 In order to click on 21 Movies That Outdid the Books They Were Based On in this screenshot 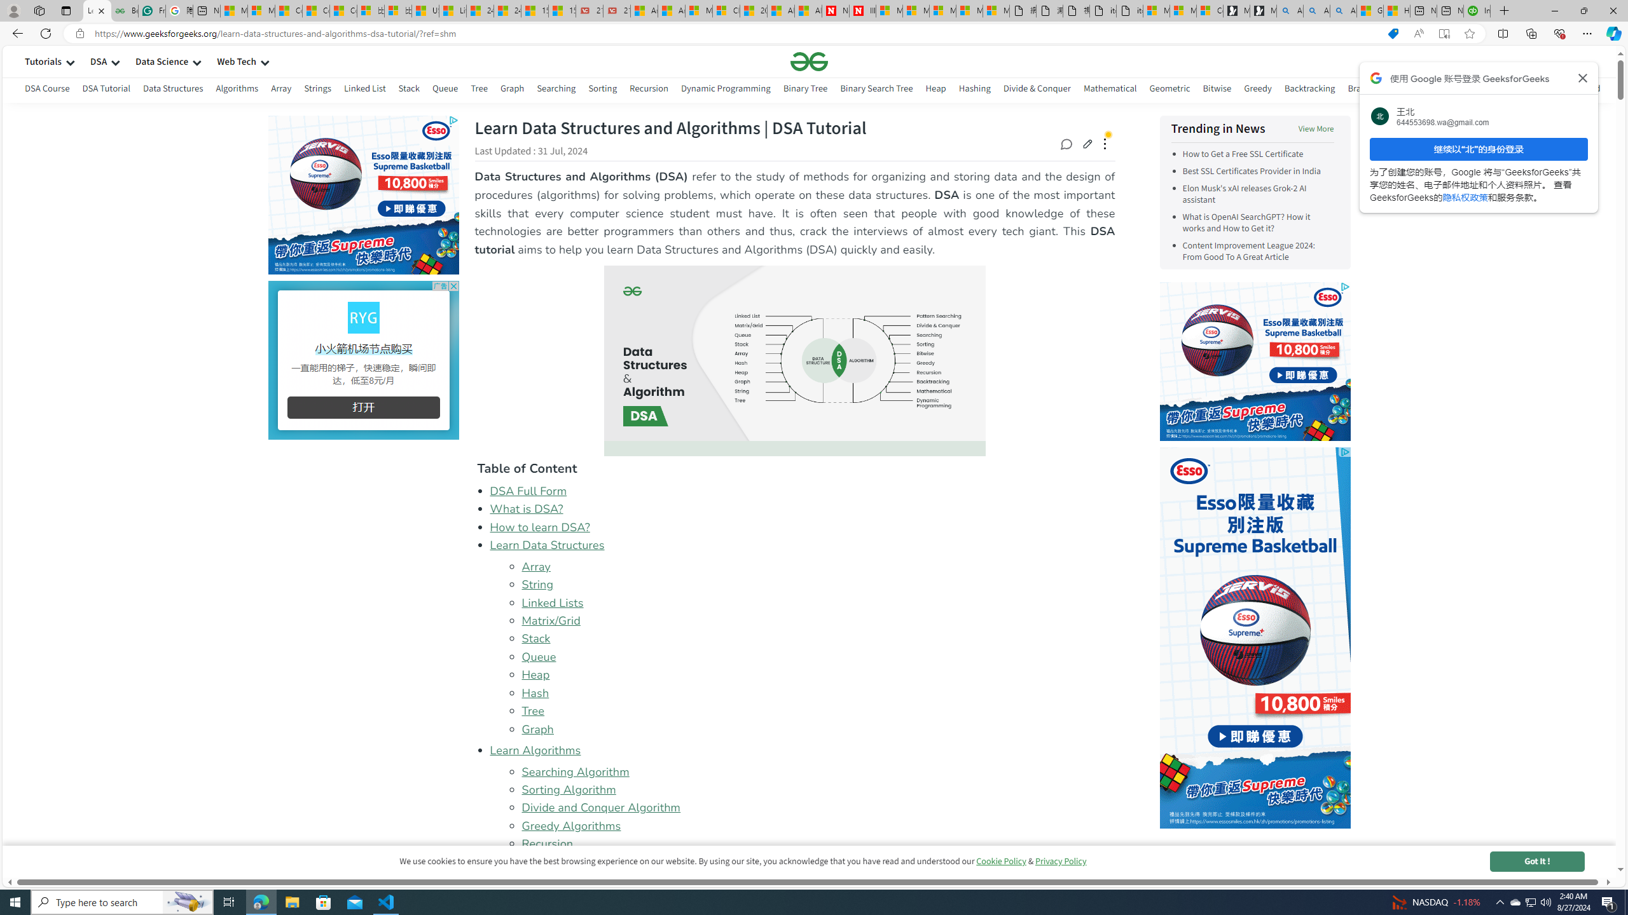, I will do `click(617, 11)`.